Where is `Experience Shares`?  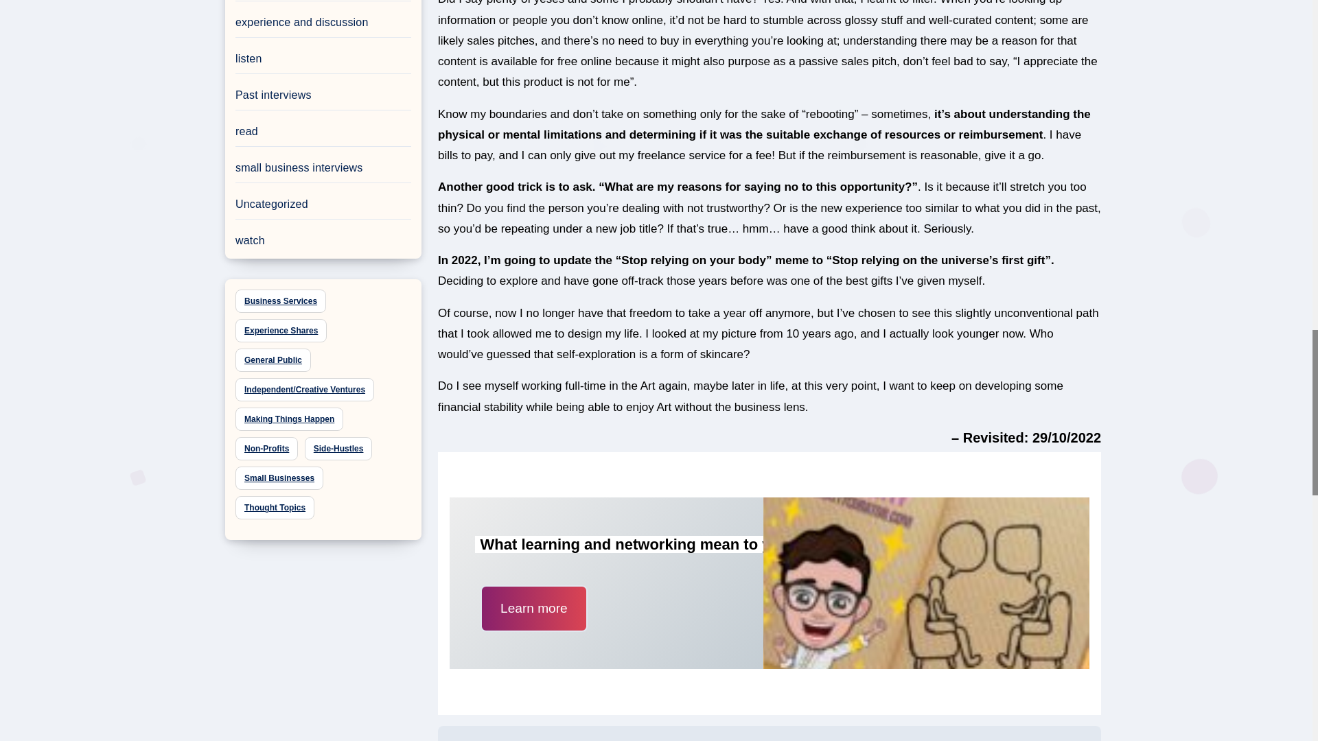 Experience Shares is located at coordinates (281, 331).